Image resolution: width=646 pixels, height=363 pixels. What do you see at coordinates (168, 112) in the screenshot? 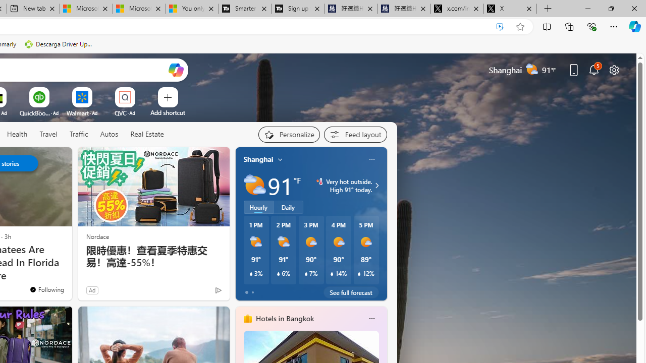
I see `Add a site` at bounding box center [168, 112].